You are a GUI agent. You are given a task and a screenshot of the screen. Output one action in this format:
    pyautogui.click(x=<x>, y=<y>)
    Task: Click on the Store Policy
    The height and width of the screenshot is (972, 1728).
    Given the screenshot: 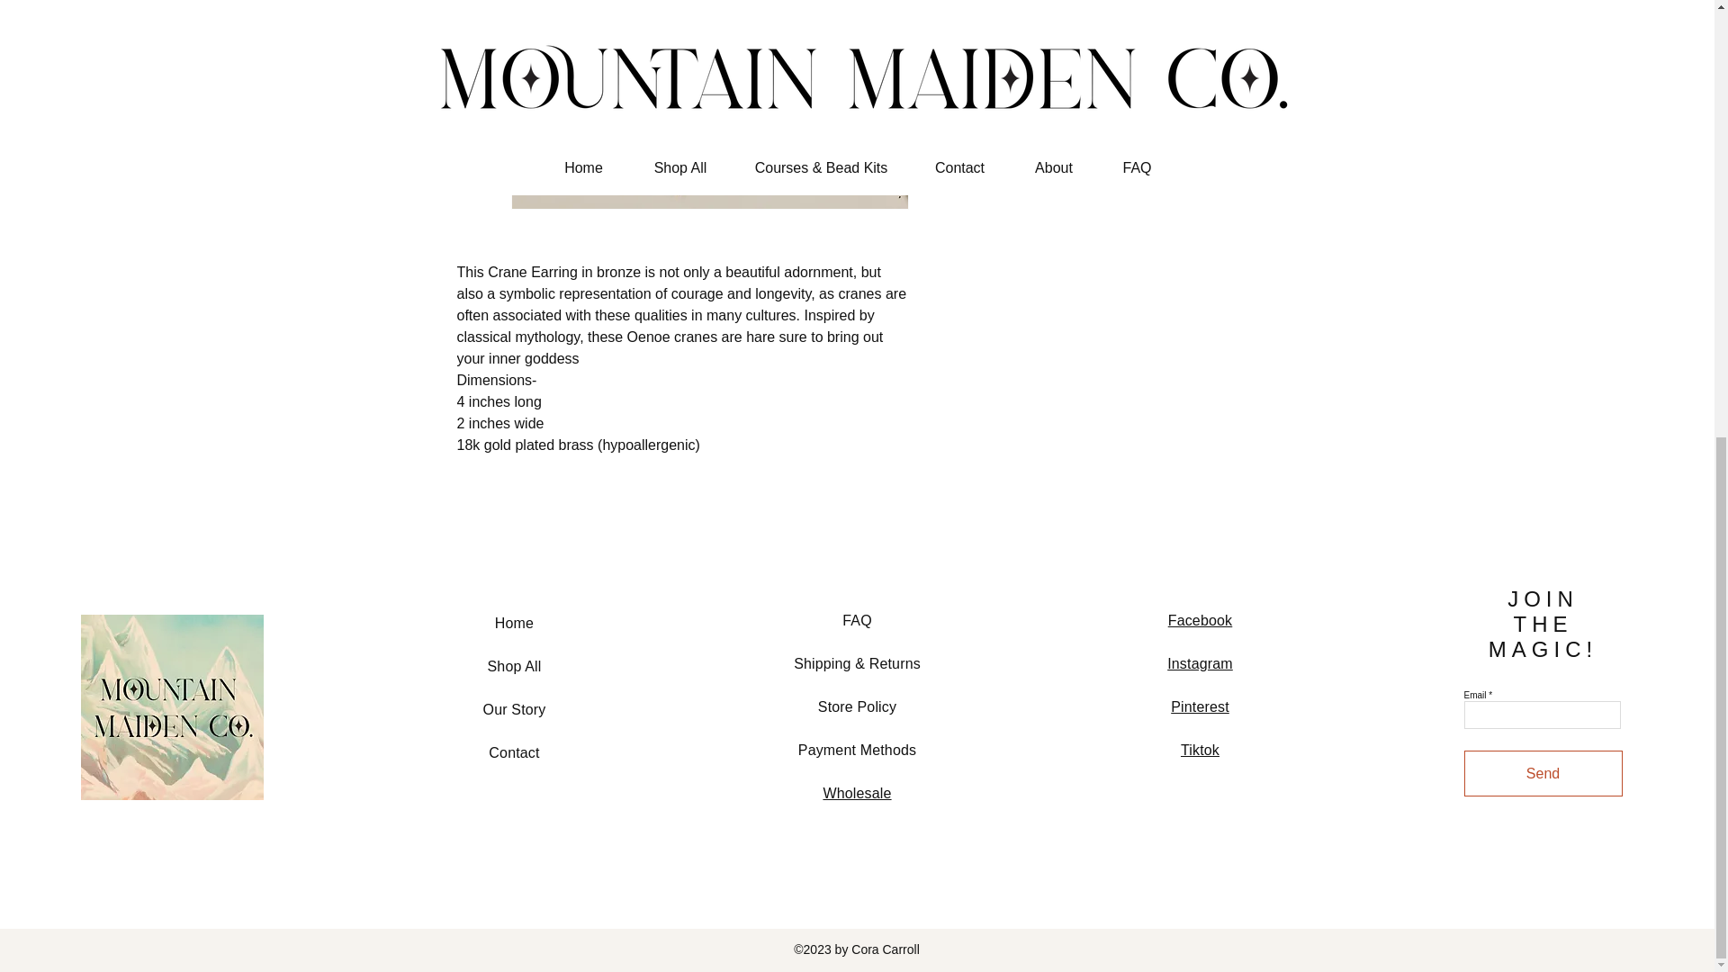 What is the action you would take?
    pyautogui.click(x=857, y=706)
    